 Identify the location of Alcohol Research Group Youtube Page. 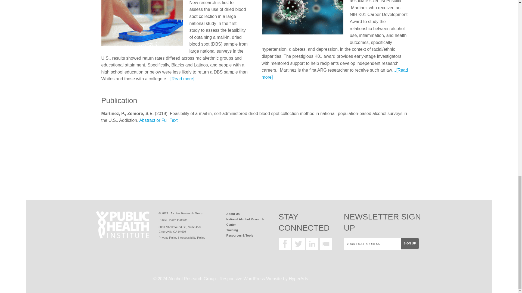
(326, 244).